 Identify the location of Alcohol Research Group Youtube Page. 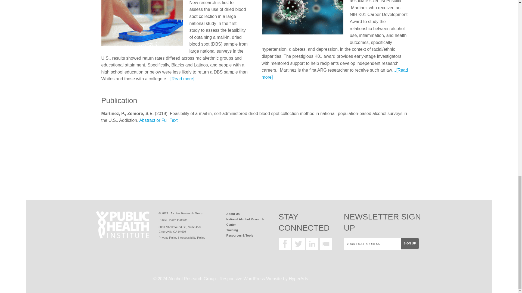
(326, 244).